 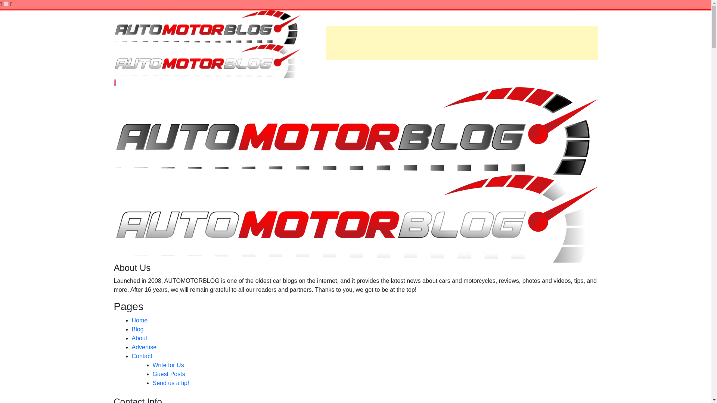 What do you see at coordinates (142, 356) in the screenshot?
I see `Contact` at bounding box center [142, 356].